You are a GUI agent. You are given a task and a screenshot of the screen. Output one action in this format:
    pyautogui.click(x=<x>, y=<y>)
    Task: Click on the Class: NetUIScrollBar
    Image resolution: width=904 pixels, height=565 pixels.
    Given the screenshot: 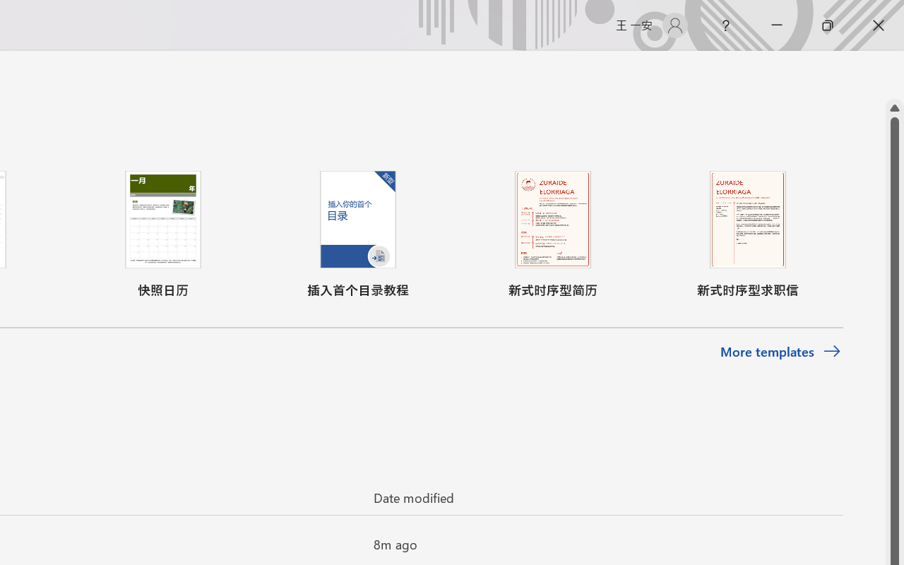 What is the action you would take?
    pyautogui.click(x=895, y=75)
    